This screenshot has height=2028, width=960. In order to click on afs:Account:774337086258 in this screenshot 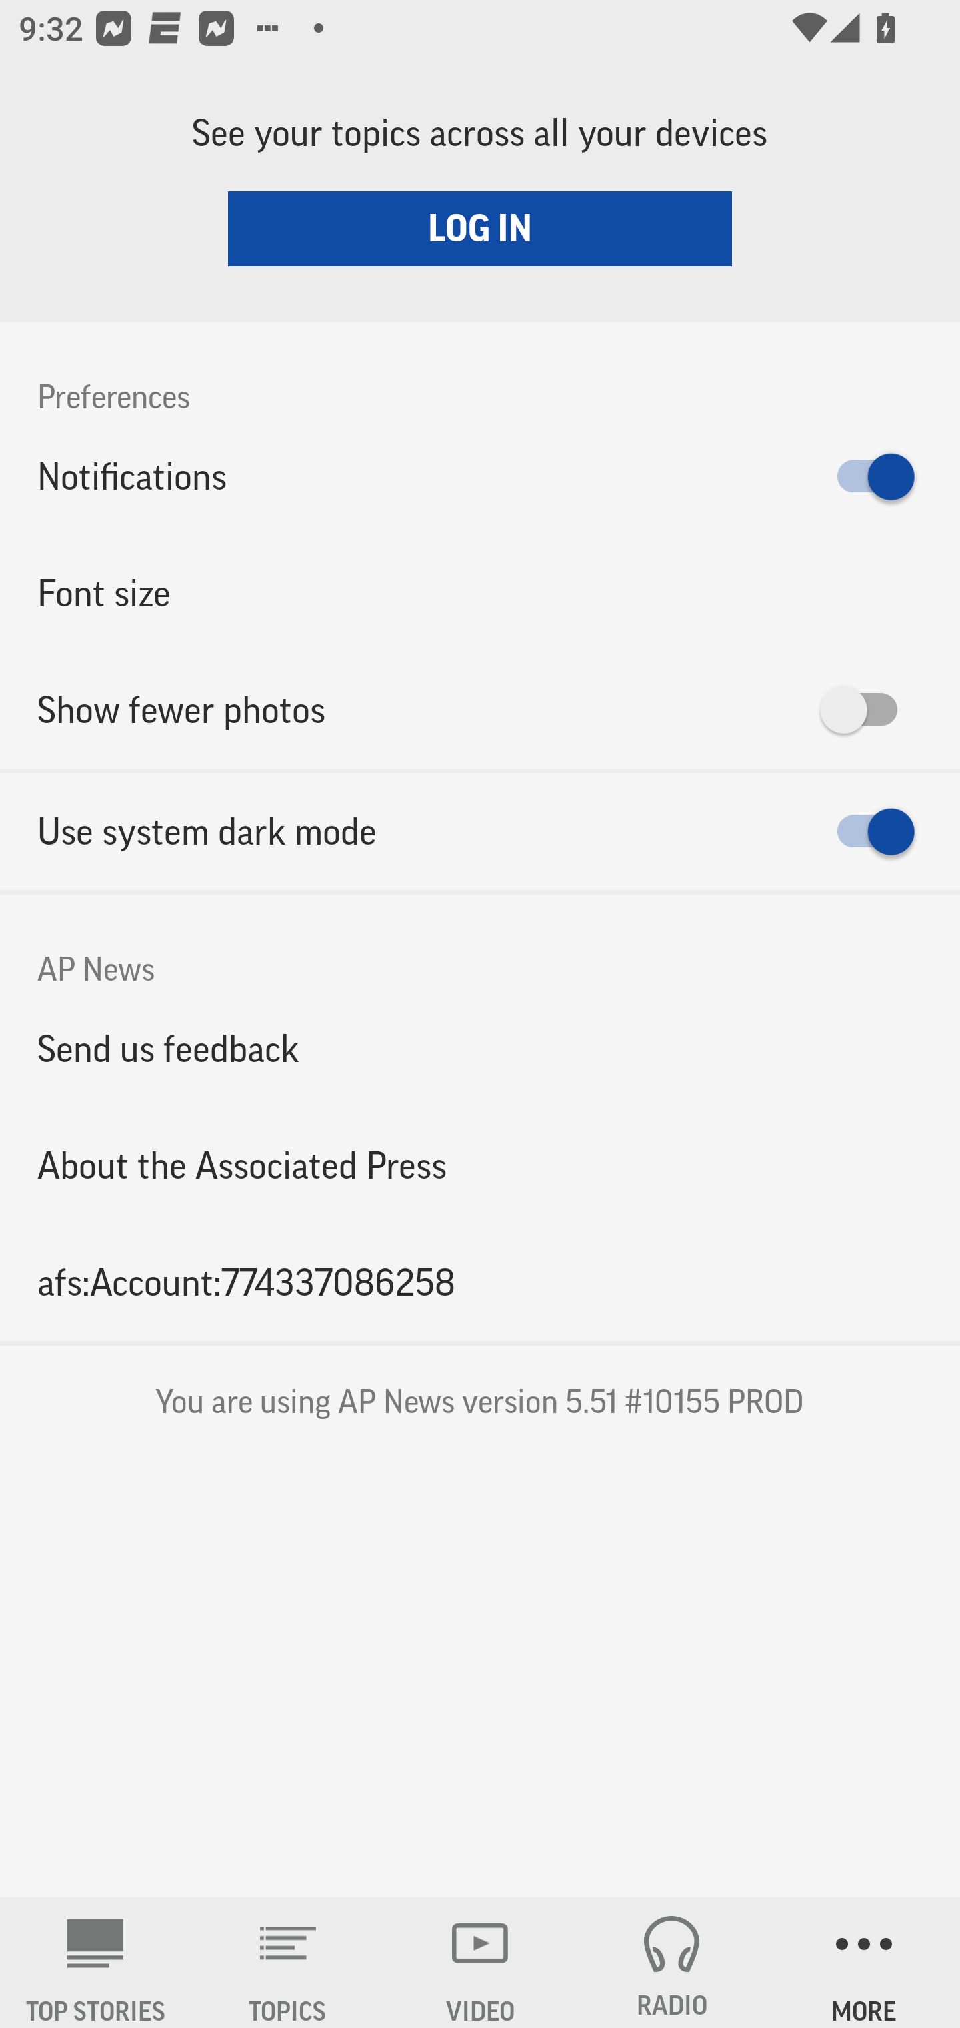, I will do `click(480, 1282)`.